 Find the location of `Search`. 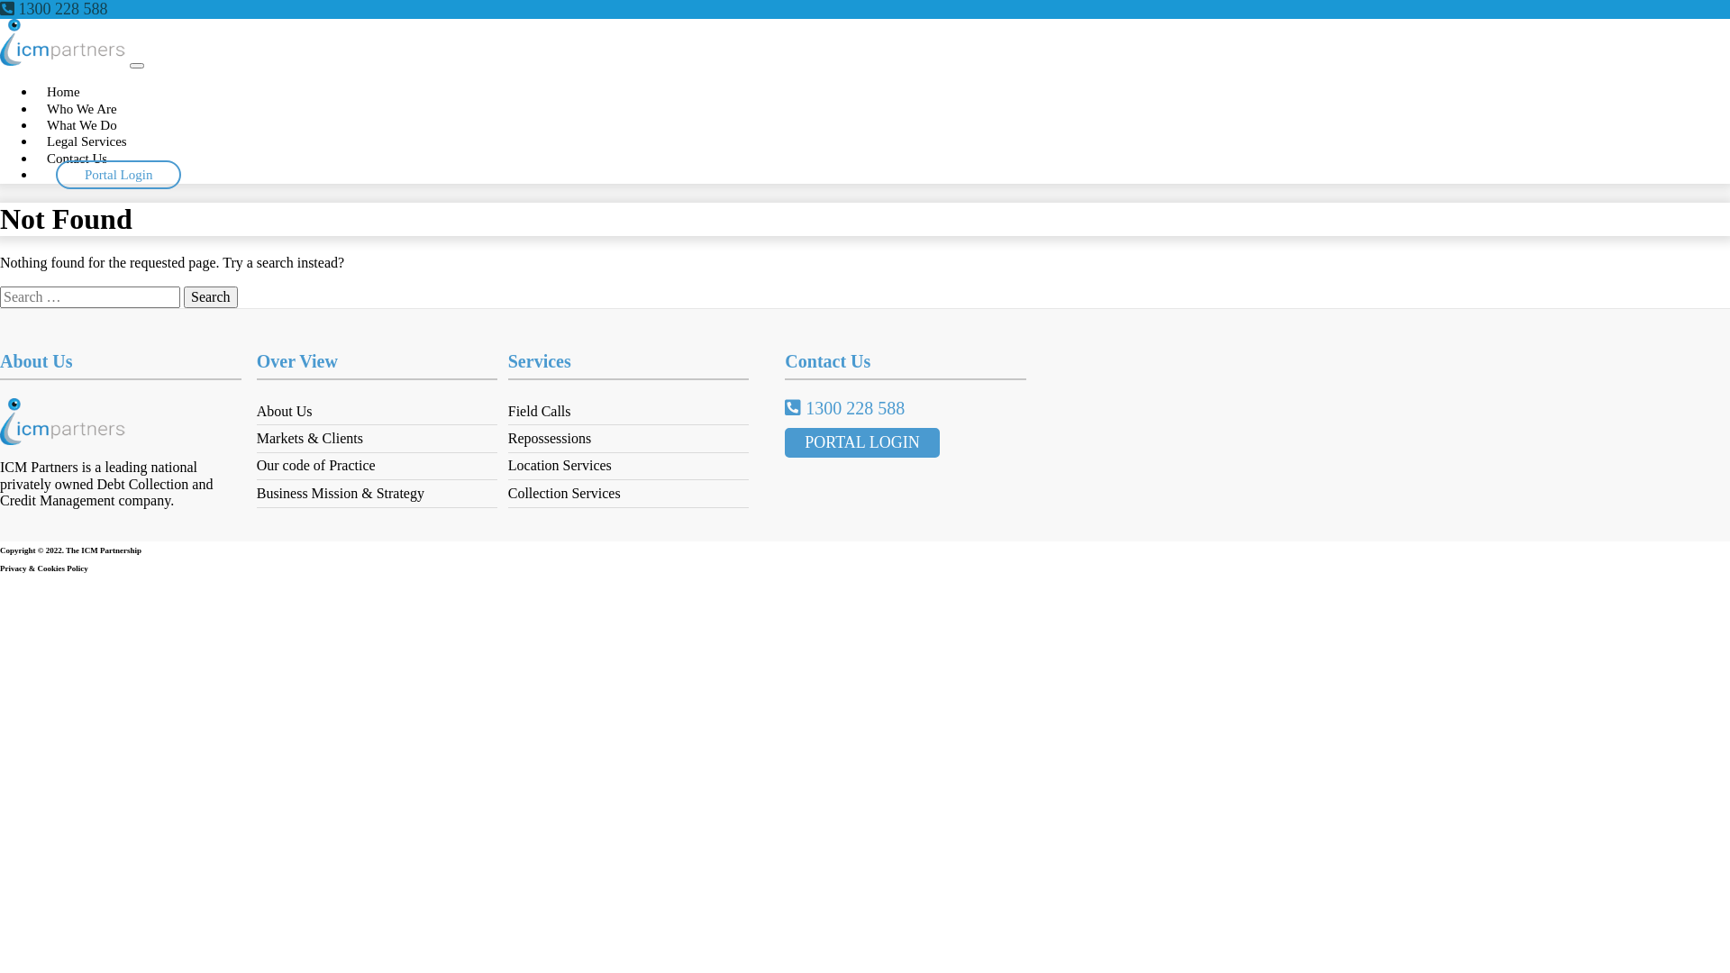

Search is located at coordinates (211, 297).